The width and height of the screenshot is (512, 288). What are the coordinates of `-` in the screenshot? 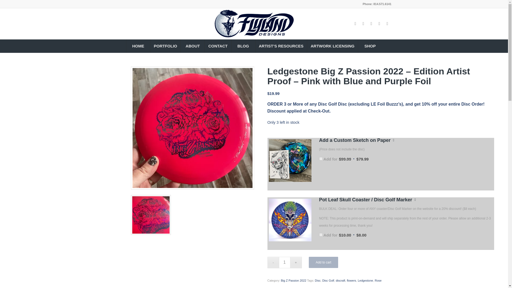 It's located at (273, 262).